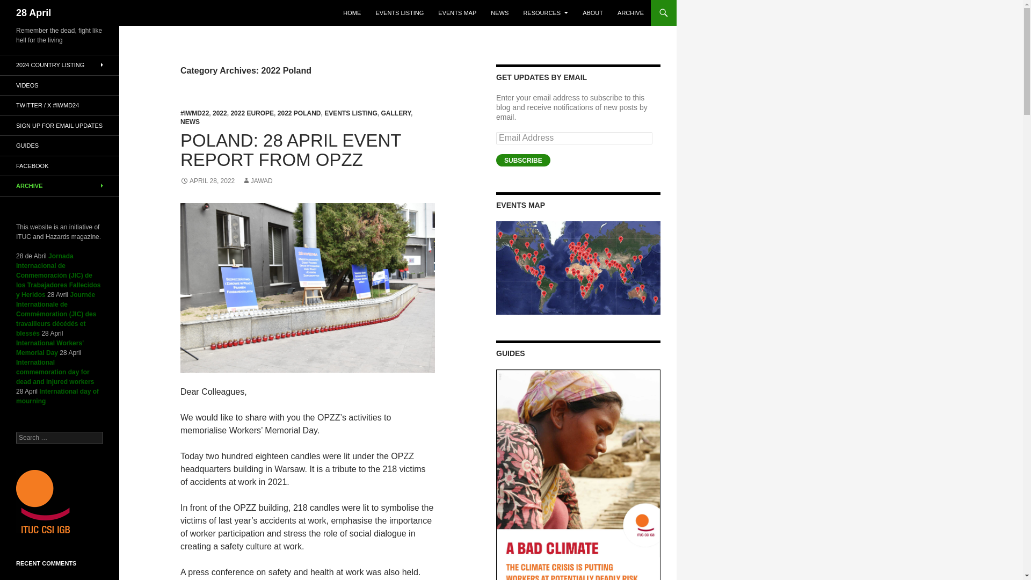 This screenshot has height=580, width=1031. I want to click on EVENTS MAP, so click(457, 13).